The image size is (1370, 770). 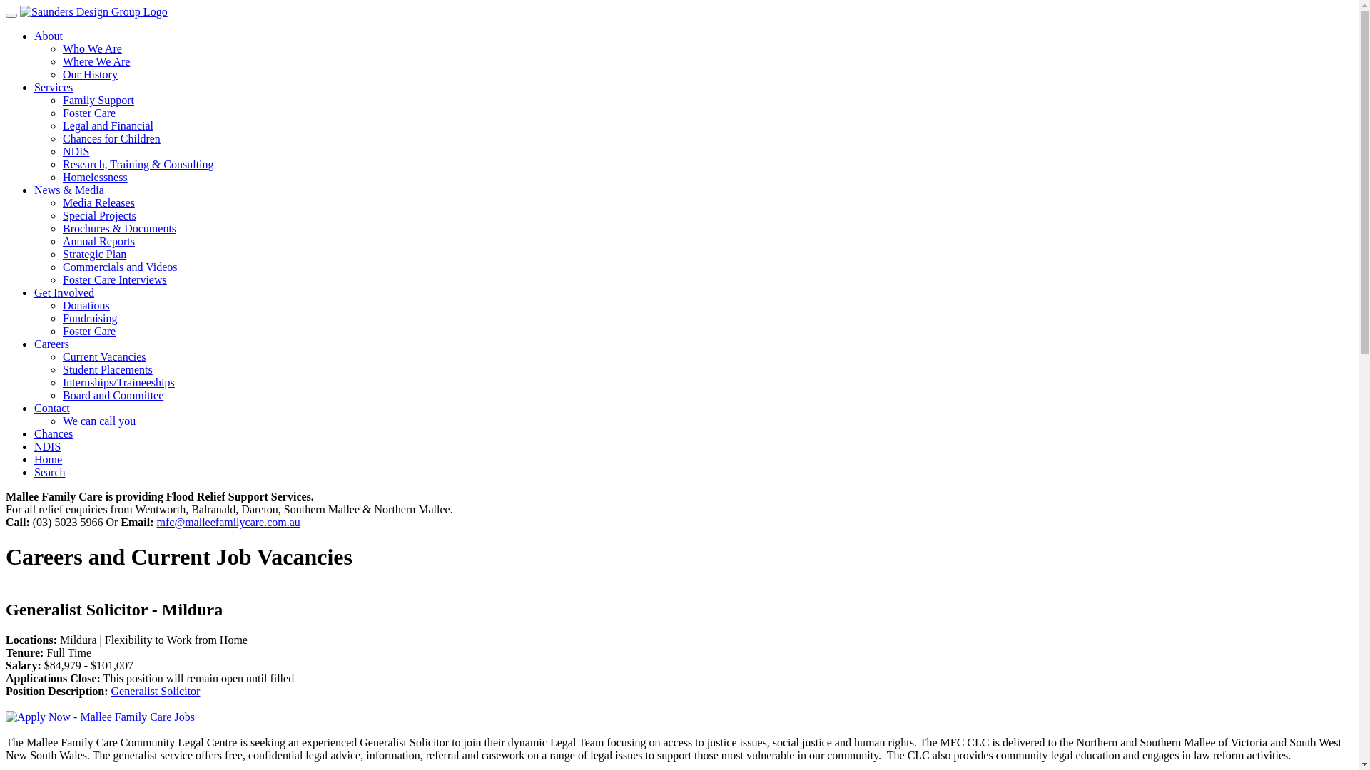 I want to click on Chances for Children, so click(x=111, y=138).